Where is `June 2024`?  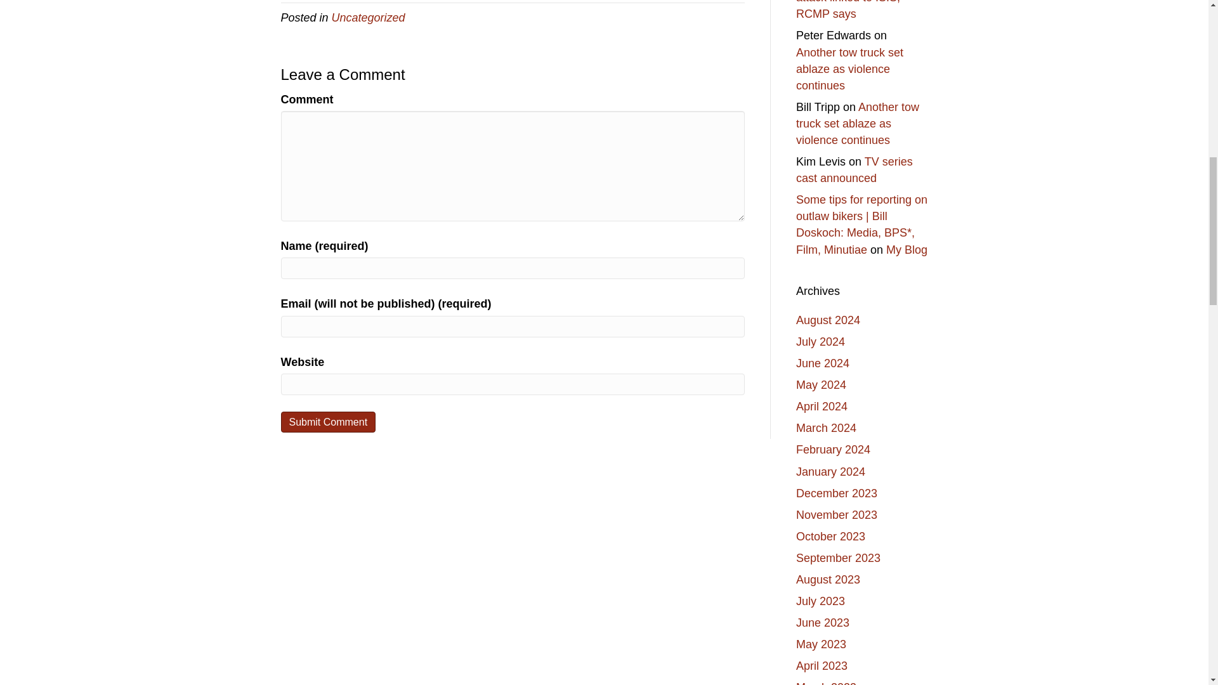 June 2024 is located at coordinates (822, 363).